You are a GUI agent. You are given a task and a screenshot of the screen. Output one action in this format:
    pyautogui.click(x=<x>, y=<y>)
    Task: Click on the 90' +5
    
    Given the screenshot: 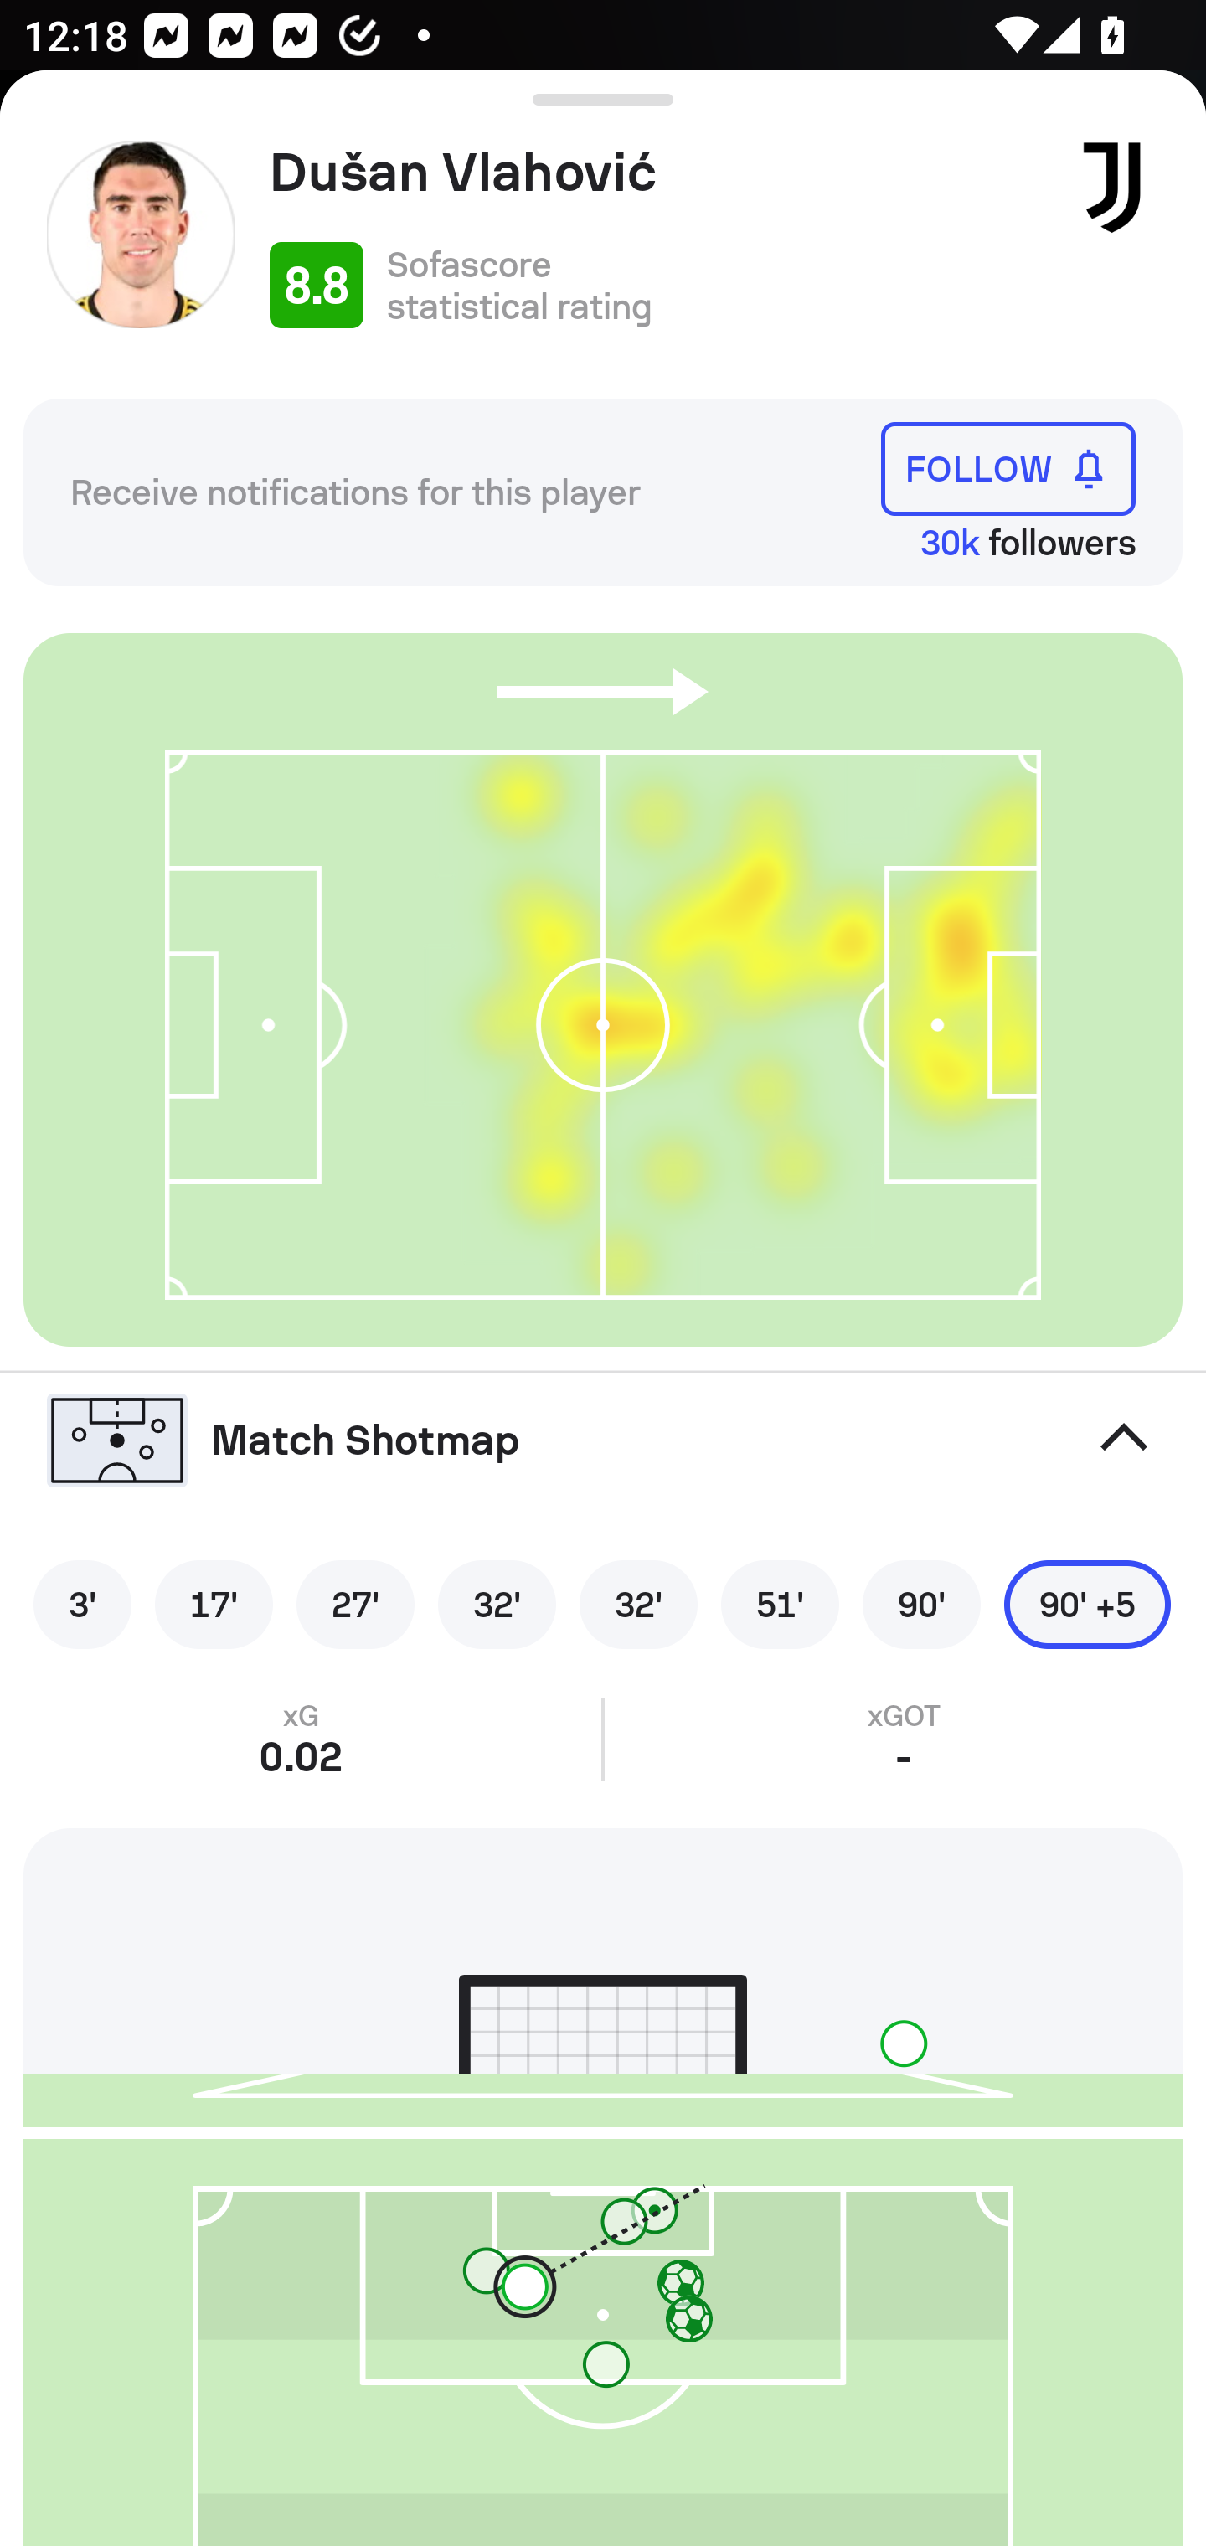 What is the action you would take?
    pyautogui.click(x=1087, y=1605)
    